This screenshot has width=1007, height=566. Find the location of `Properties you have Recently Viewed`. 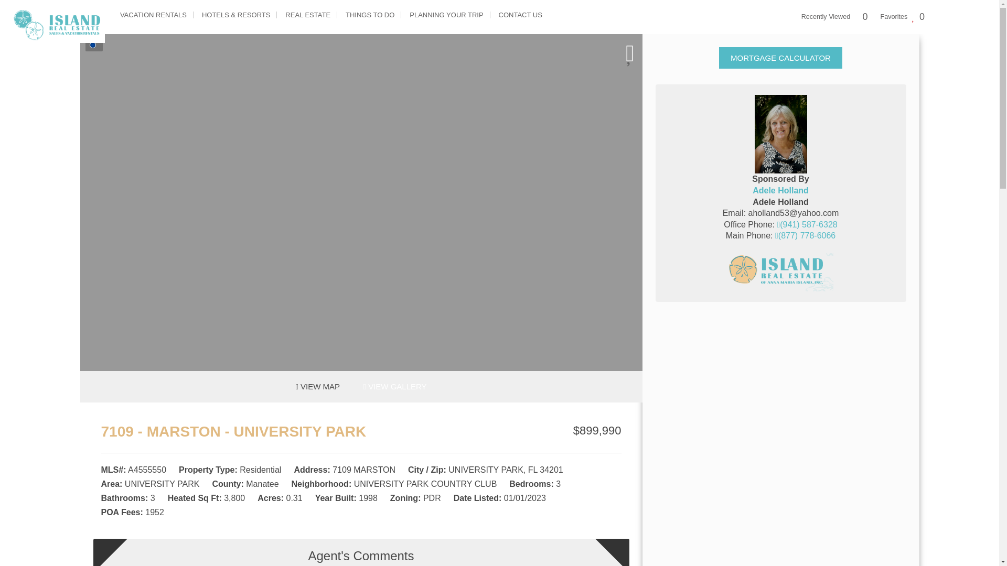

Properties you have Recently Viewed is located at coordinates (835, 17).